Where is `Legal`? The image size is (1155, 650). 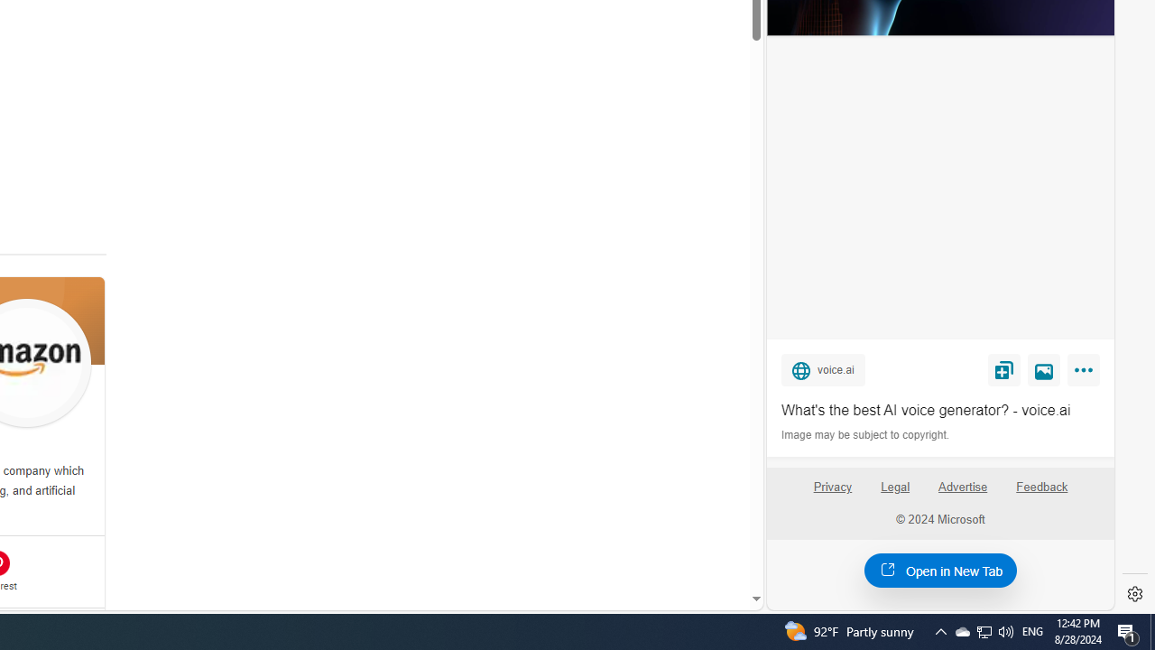 Legal is located at coordinates (895, 494).